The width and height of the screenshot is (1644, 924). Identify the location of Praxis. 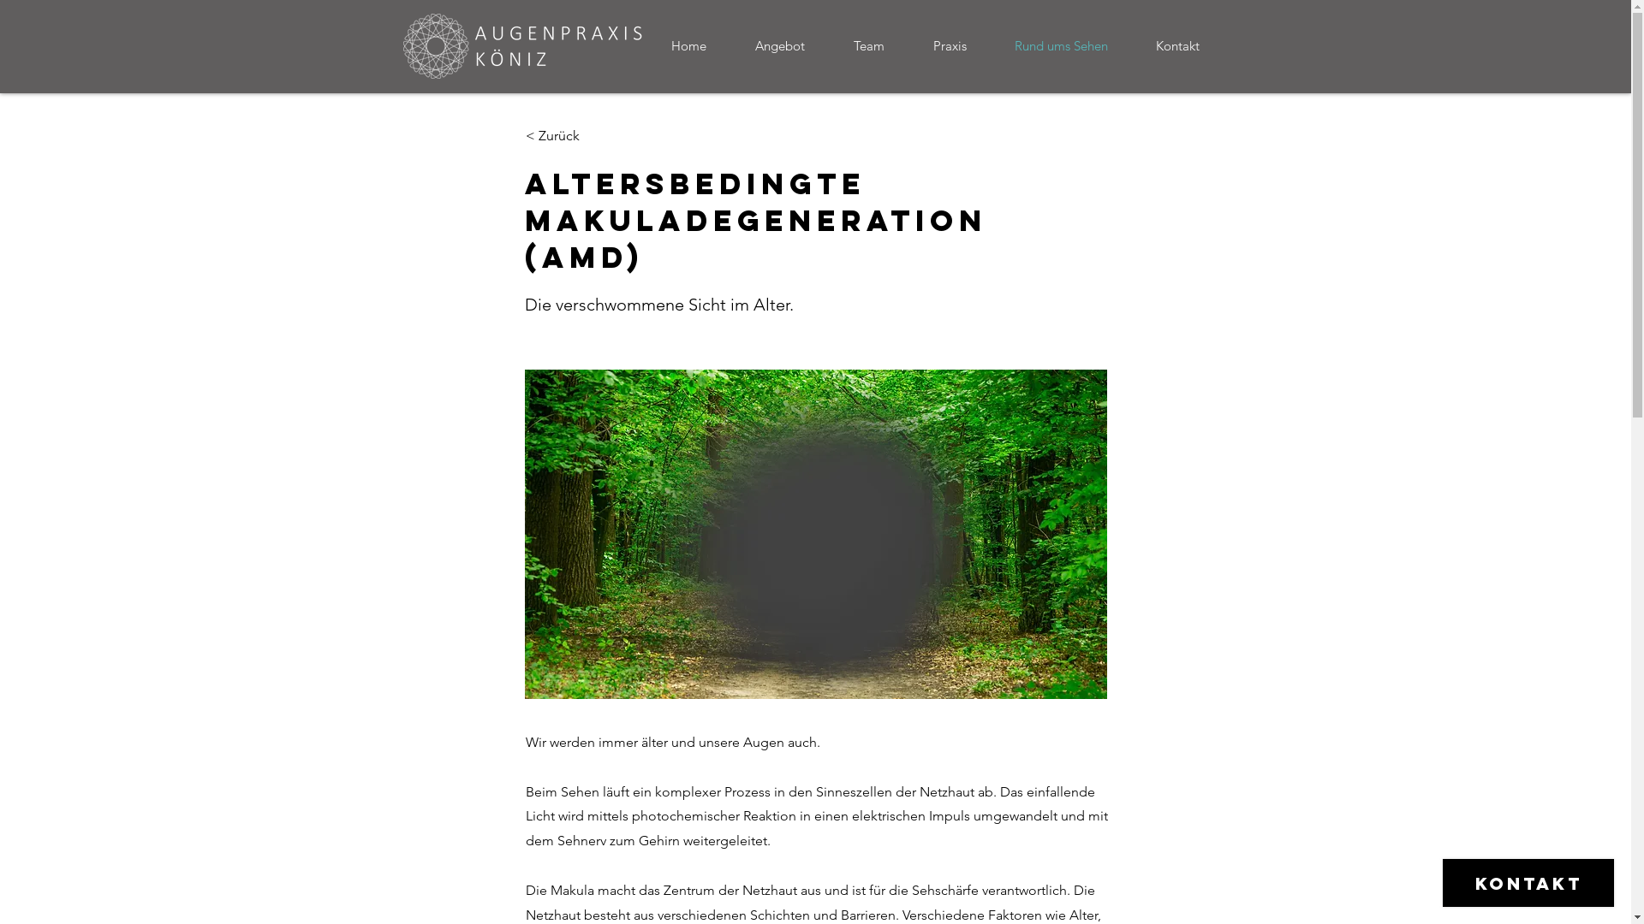
(961, 46).